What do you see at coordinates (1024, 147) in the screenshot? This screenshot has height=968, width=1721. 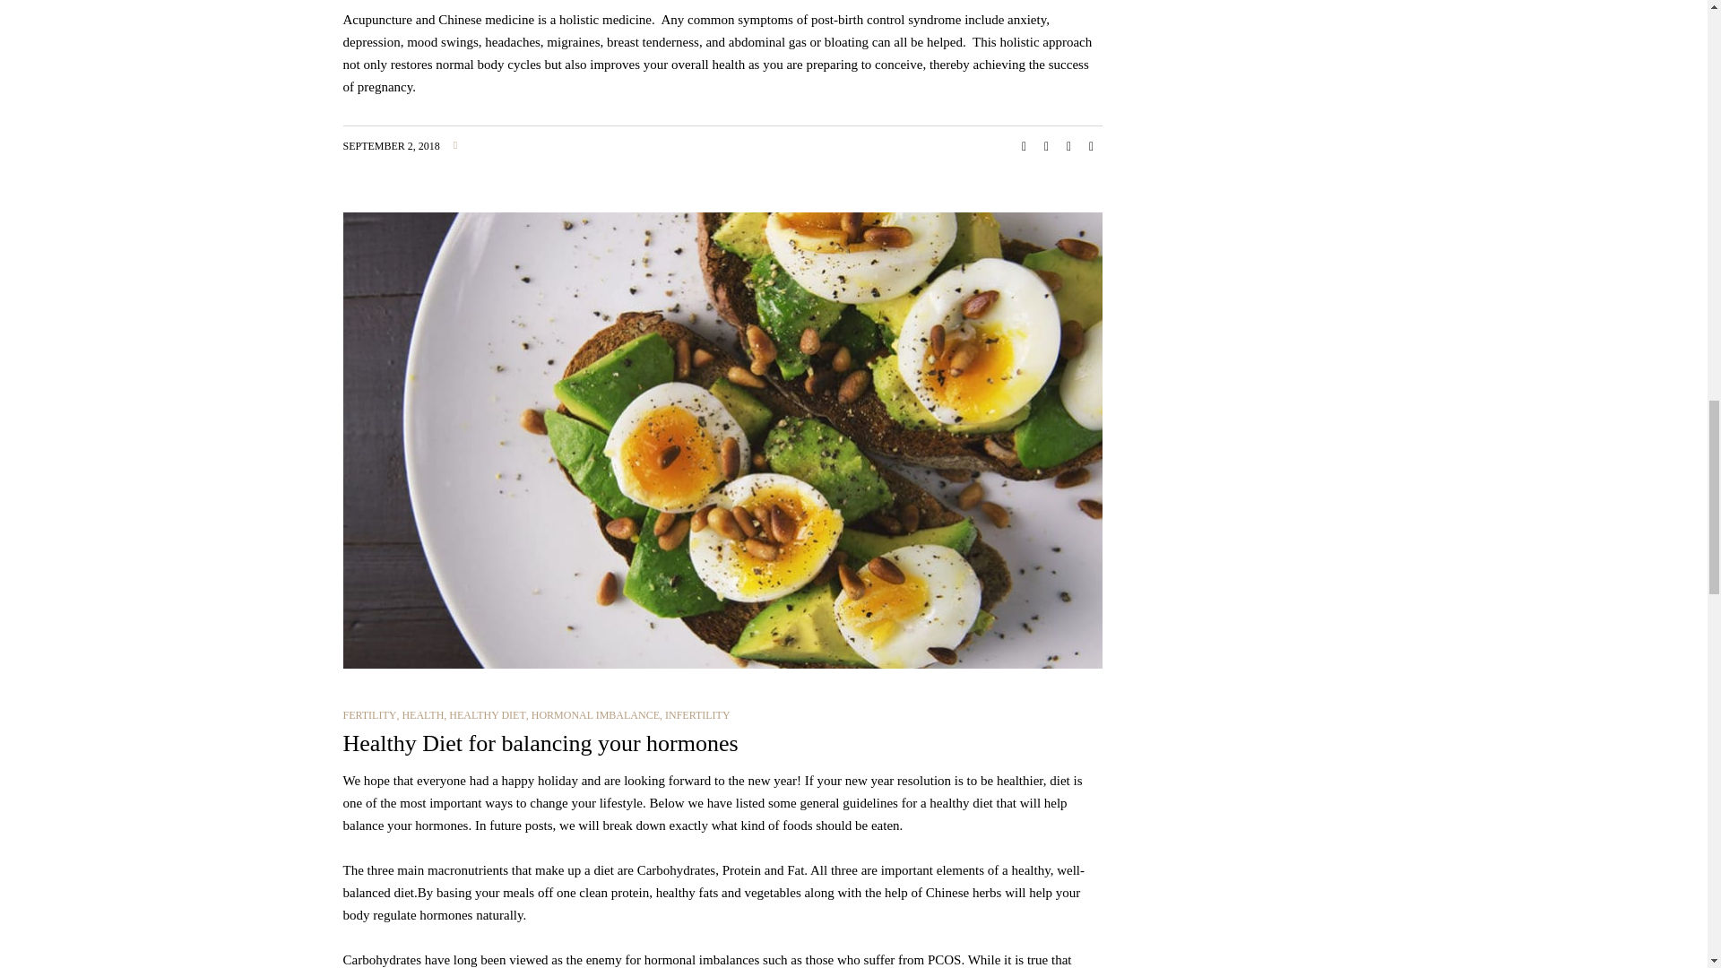 I see `Share this` at bounding box center [1024, 147].